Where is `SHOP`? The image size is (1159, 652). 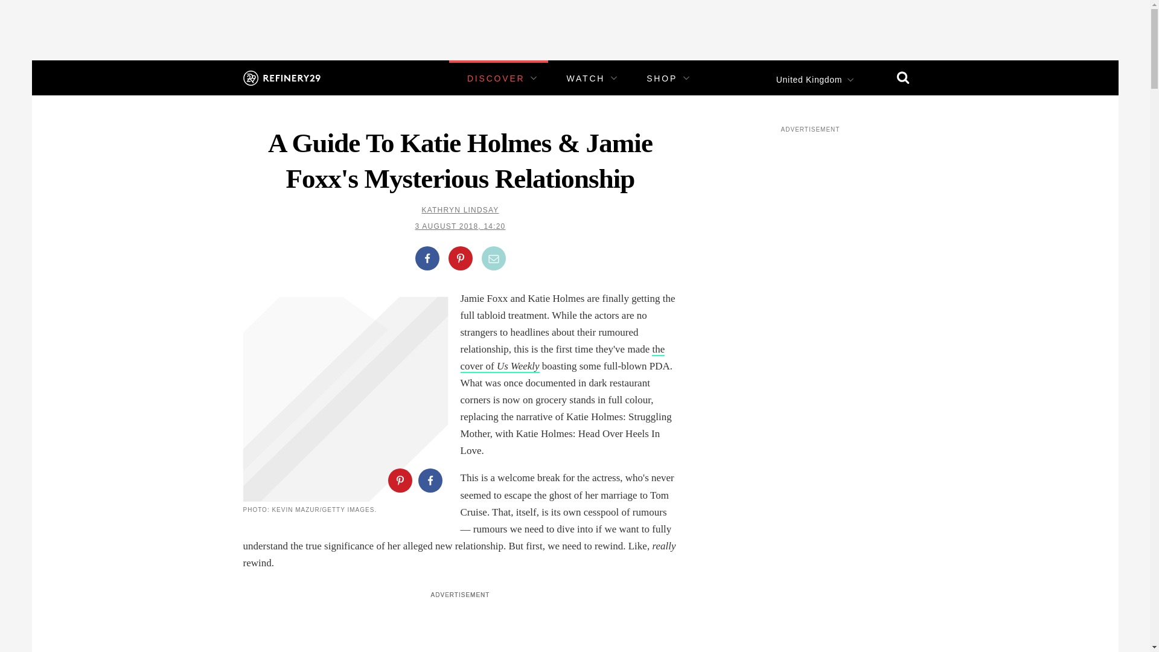
SHOP is located at coordinates (662, 78).